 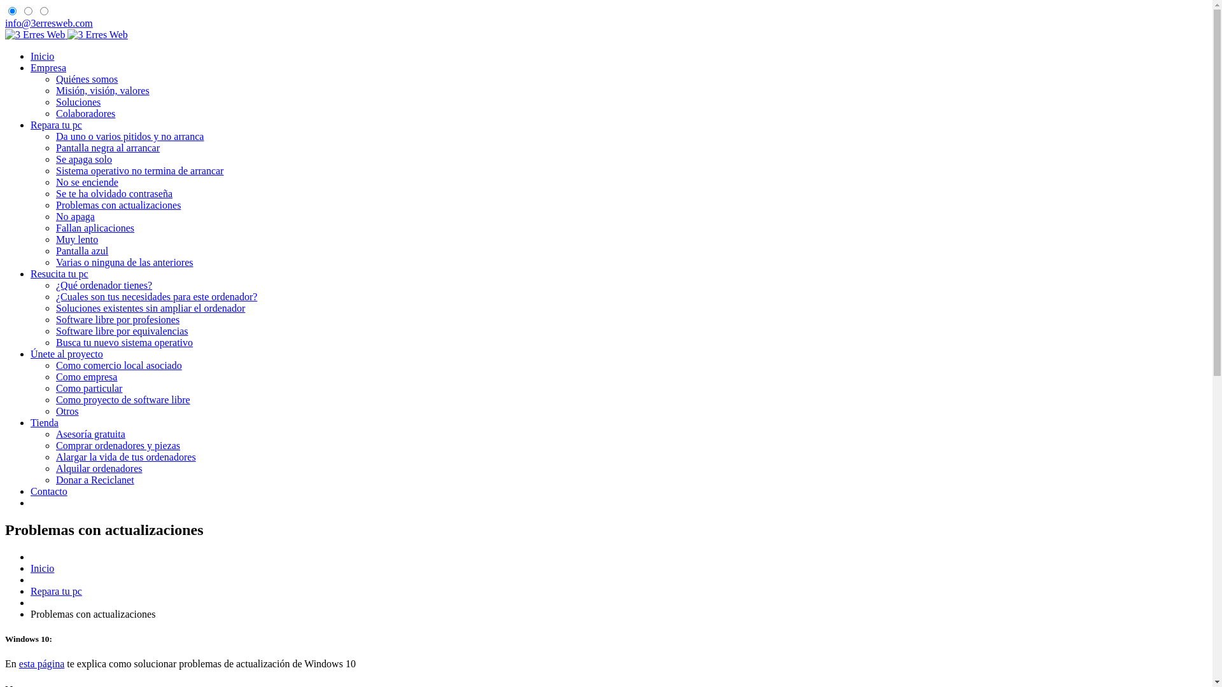 I want to click on Comprar ordenadores y piezas, so click(x=118, y=445).